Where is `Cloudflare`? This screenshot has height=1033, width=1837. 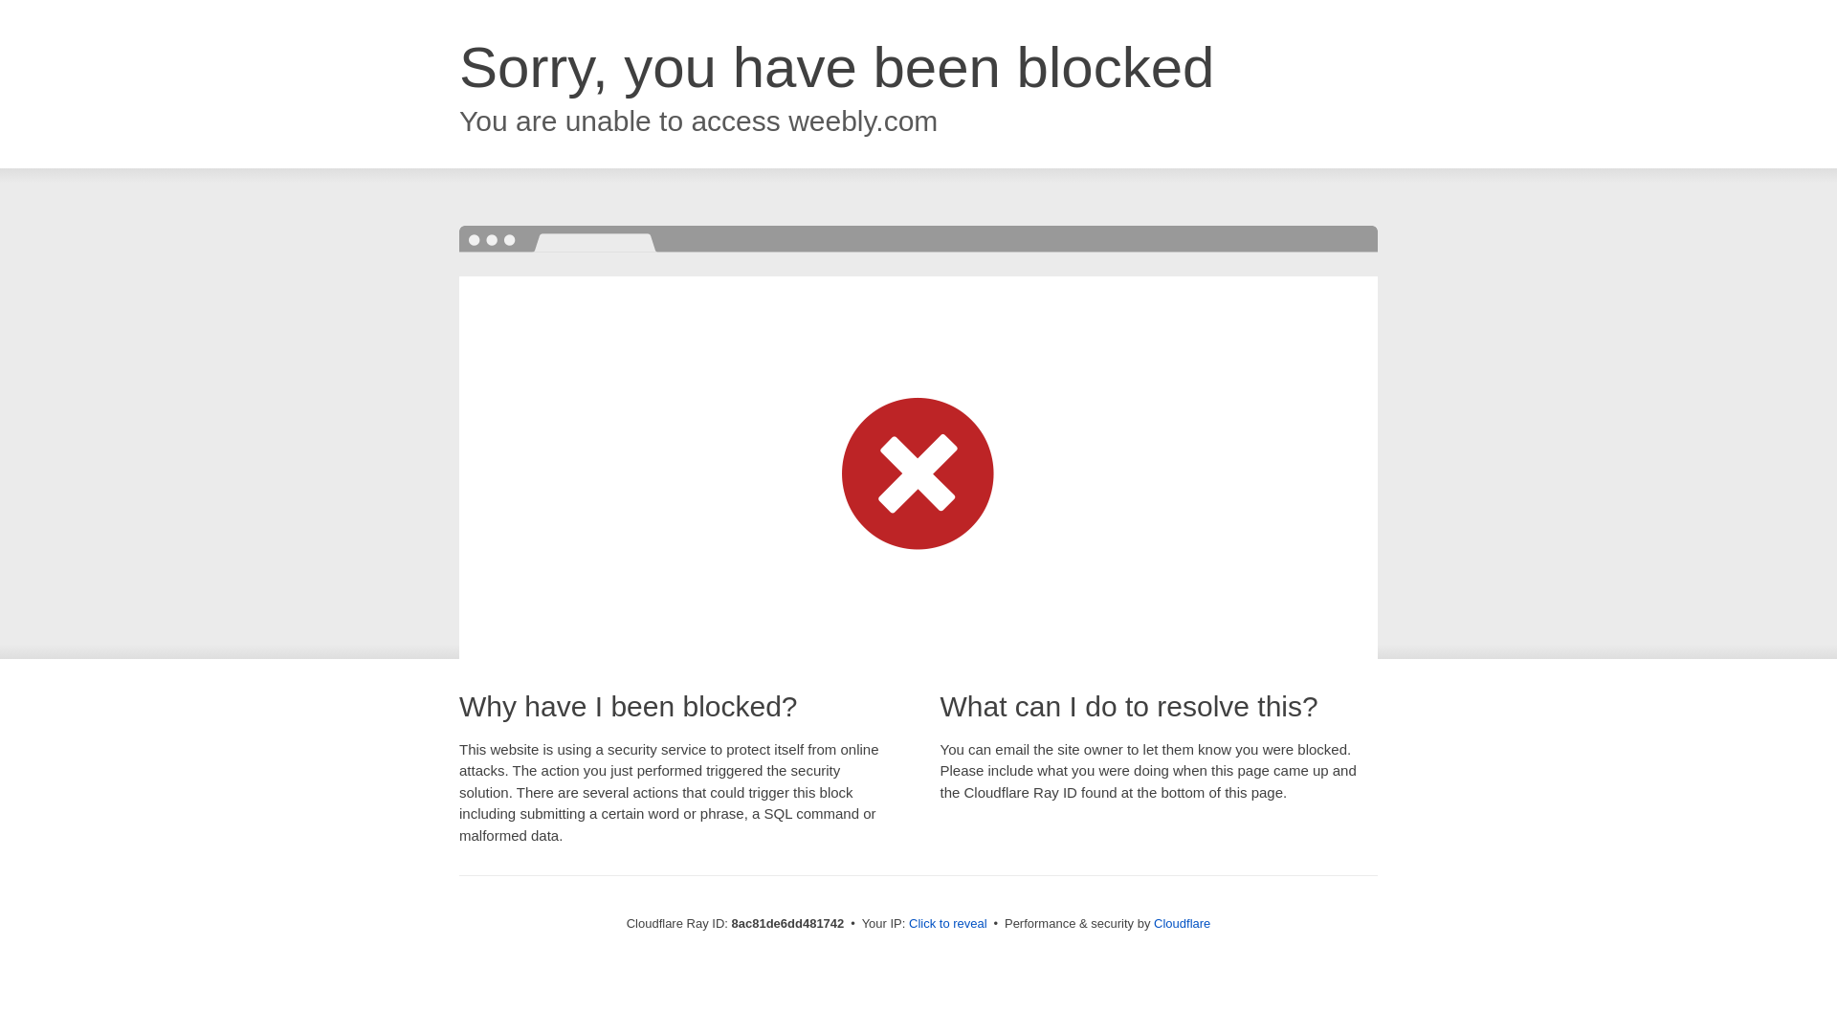
Cloudflare is located at coordinates (1182, 923).